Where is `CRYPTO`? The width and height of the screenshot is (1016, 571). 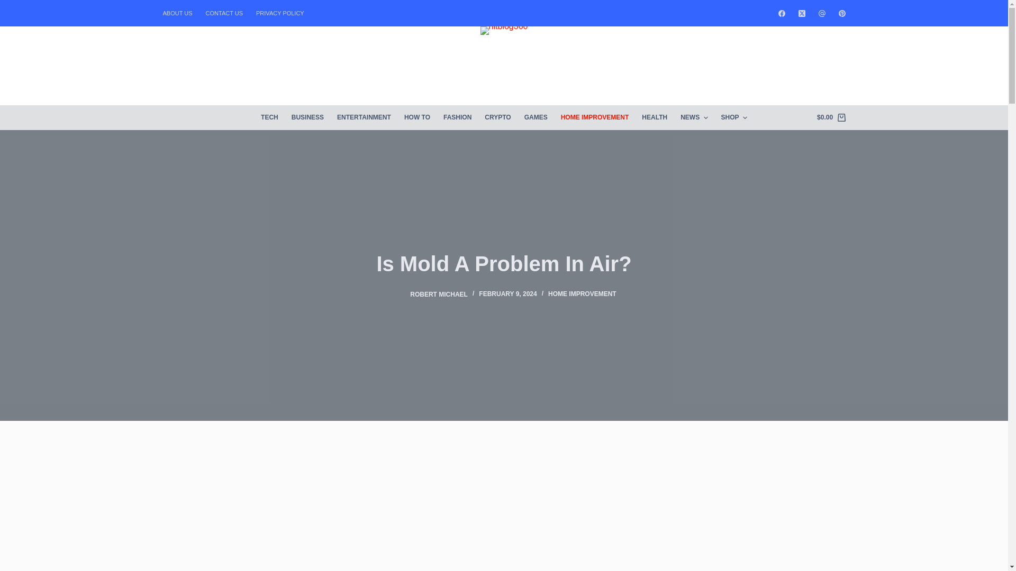
CRYPTO is located at coordinates (497, 117).